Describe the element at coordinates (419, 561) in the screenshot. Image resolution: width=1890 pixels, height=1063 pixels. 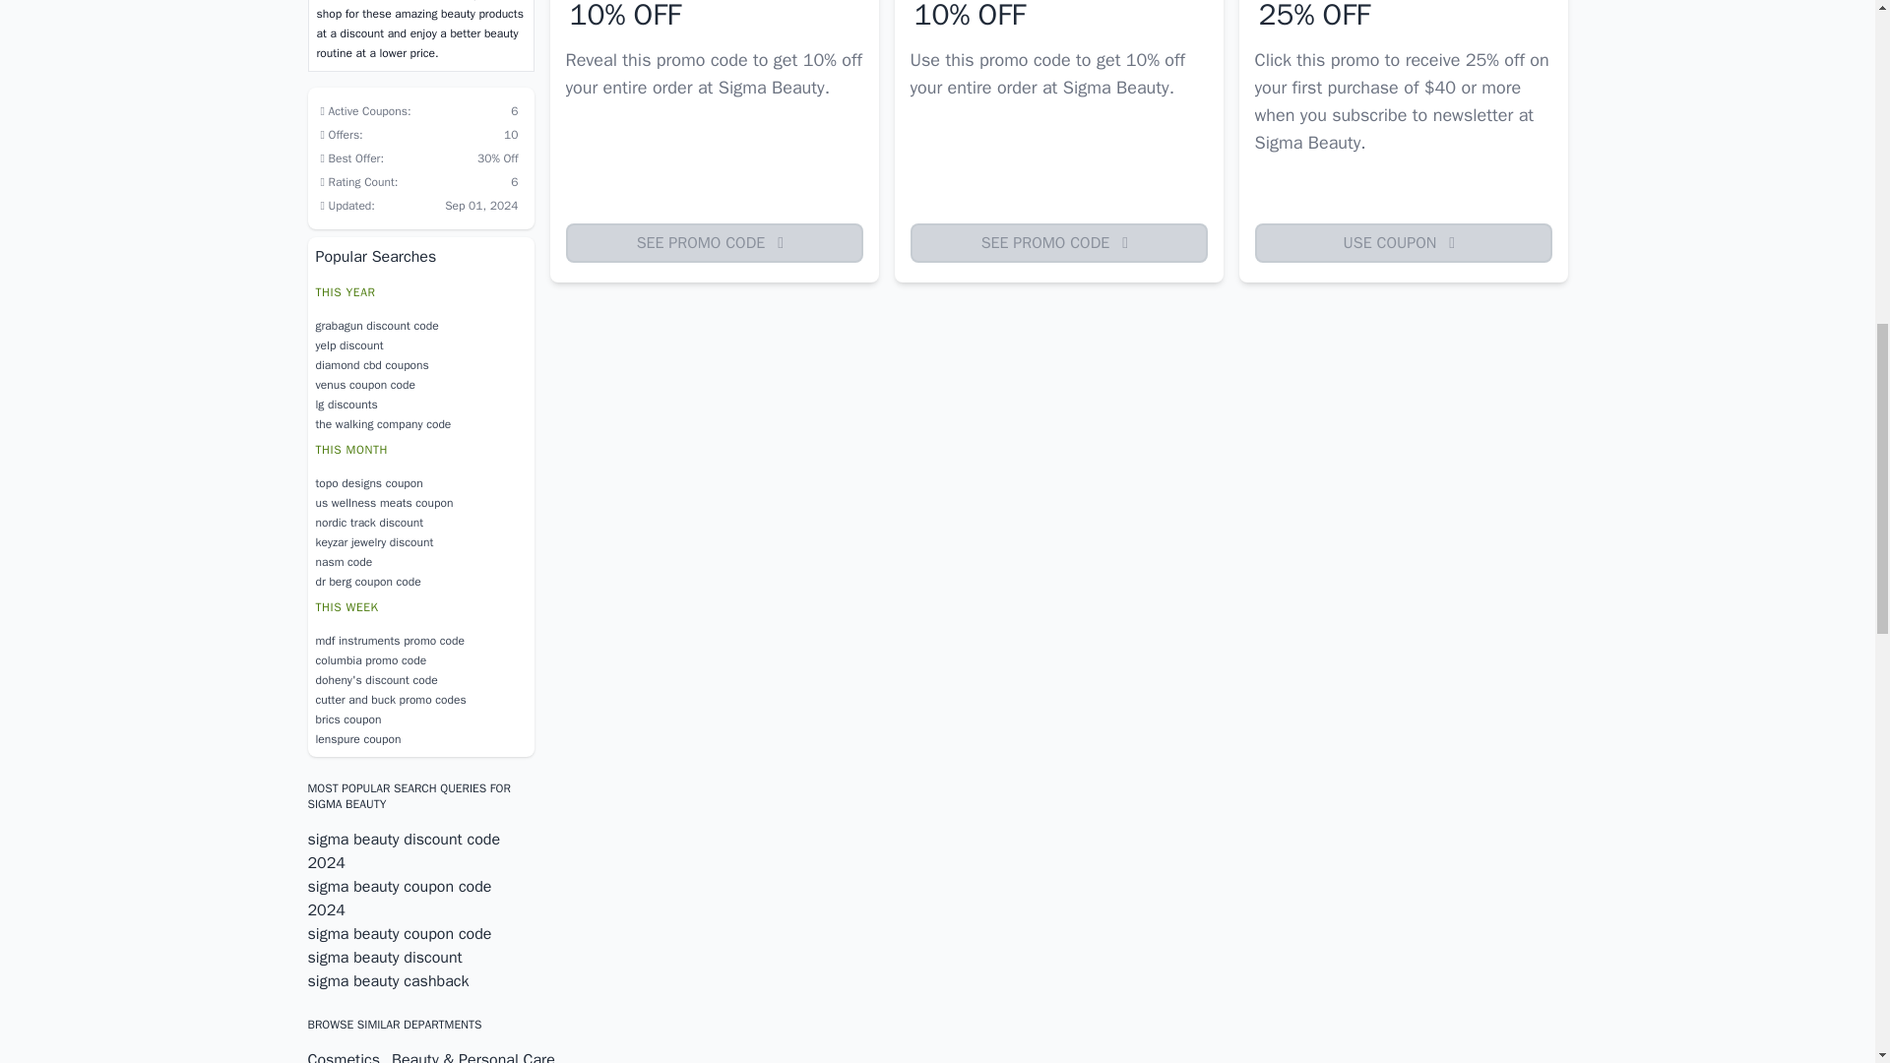
I see `nasm code` at that location.